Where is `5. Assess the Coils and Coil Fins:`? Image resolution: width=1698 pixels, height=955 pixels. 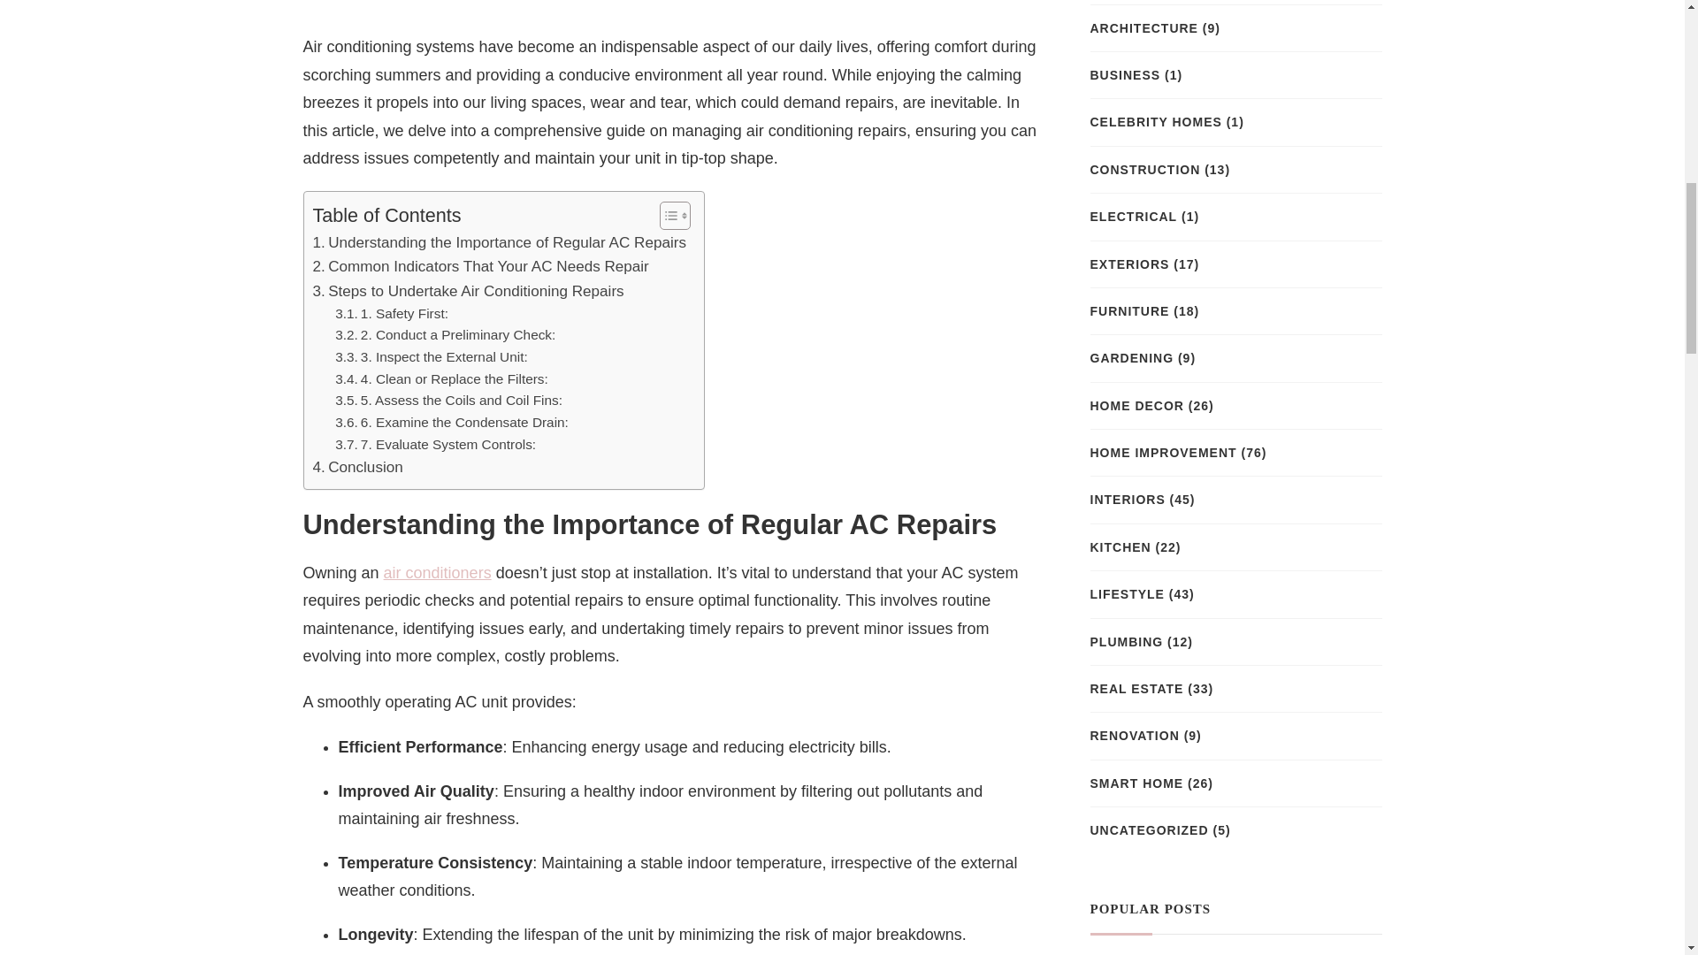 5. Assess the Coils and Coil Fins: is located at coordinates (447, 400).